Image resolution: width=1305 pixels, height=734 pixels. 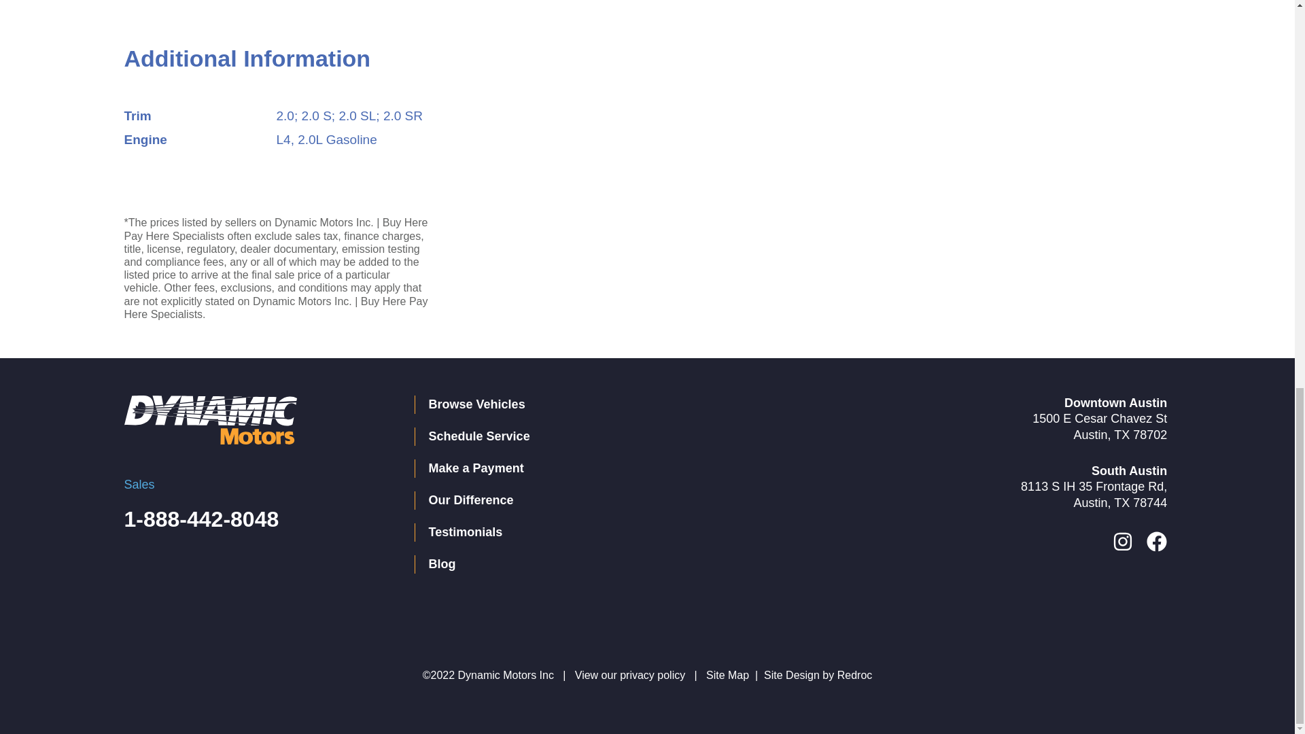 I want to click on Schedule Service, so click(x=614, y=436).